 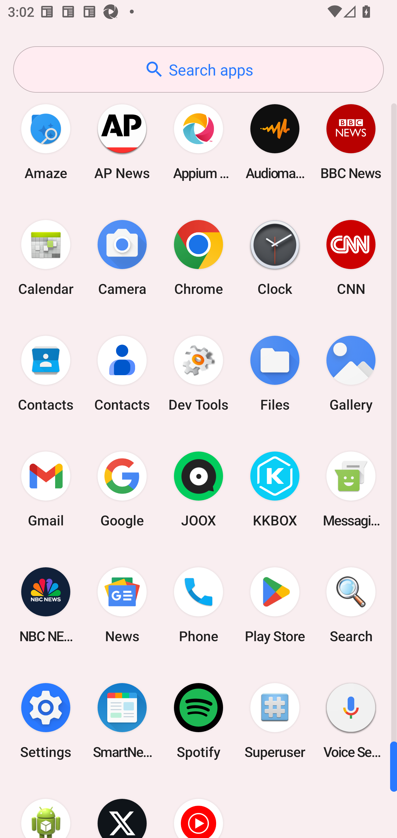 I want to click on Files, so click(x=275, y=374).